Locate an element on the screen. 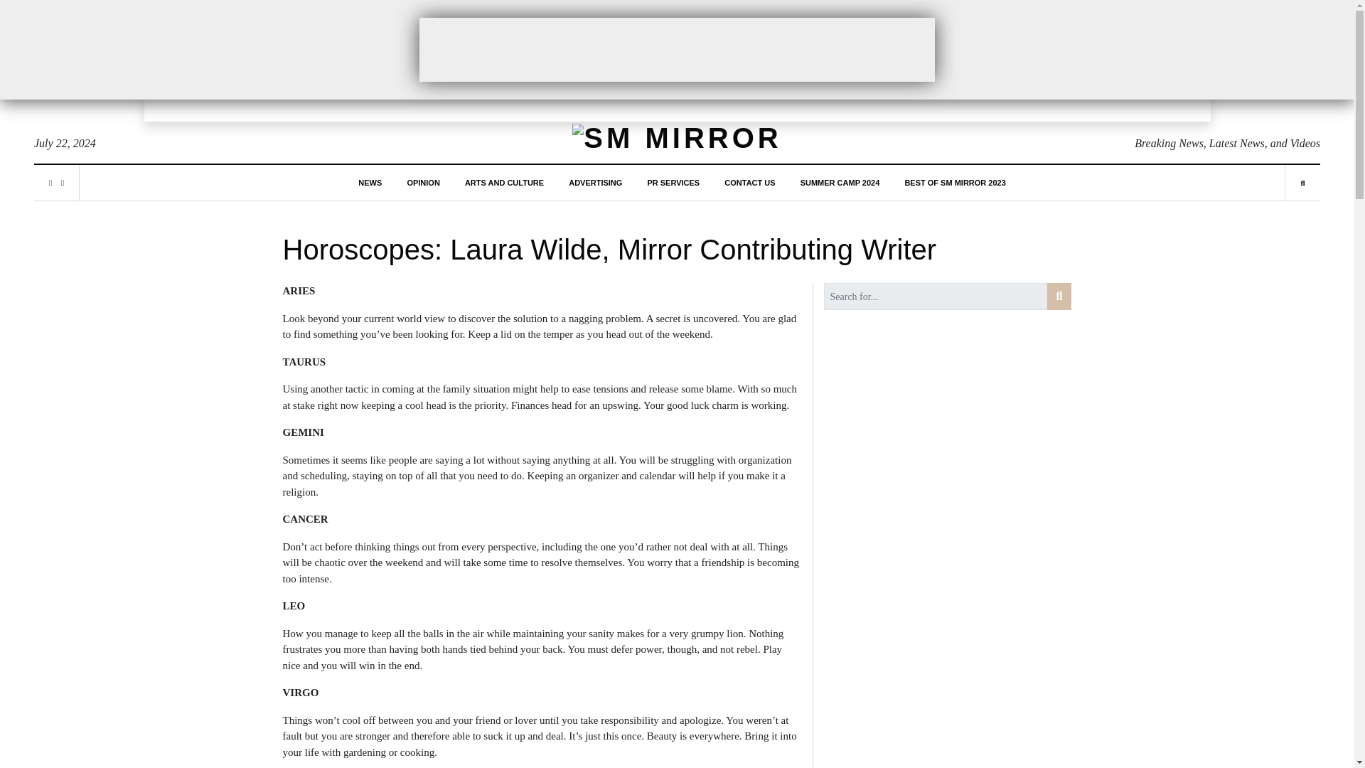 The width and height of the screenshot is (1365, 768). OPINION is located at coordinates (423, 182).